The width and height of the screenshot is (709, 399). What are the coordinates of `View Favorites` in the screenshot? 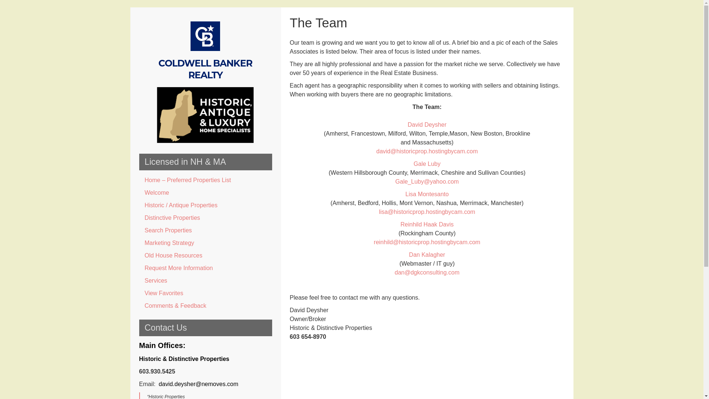 It's located at (205, 293).